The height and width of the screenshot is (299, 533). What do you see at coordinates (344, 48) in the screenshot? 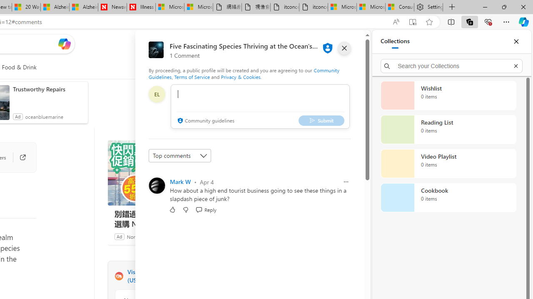
I see `close` at bounding box center [344, 48].